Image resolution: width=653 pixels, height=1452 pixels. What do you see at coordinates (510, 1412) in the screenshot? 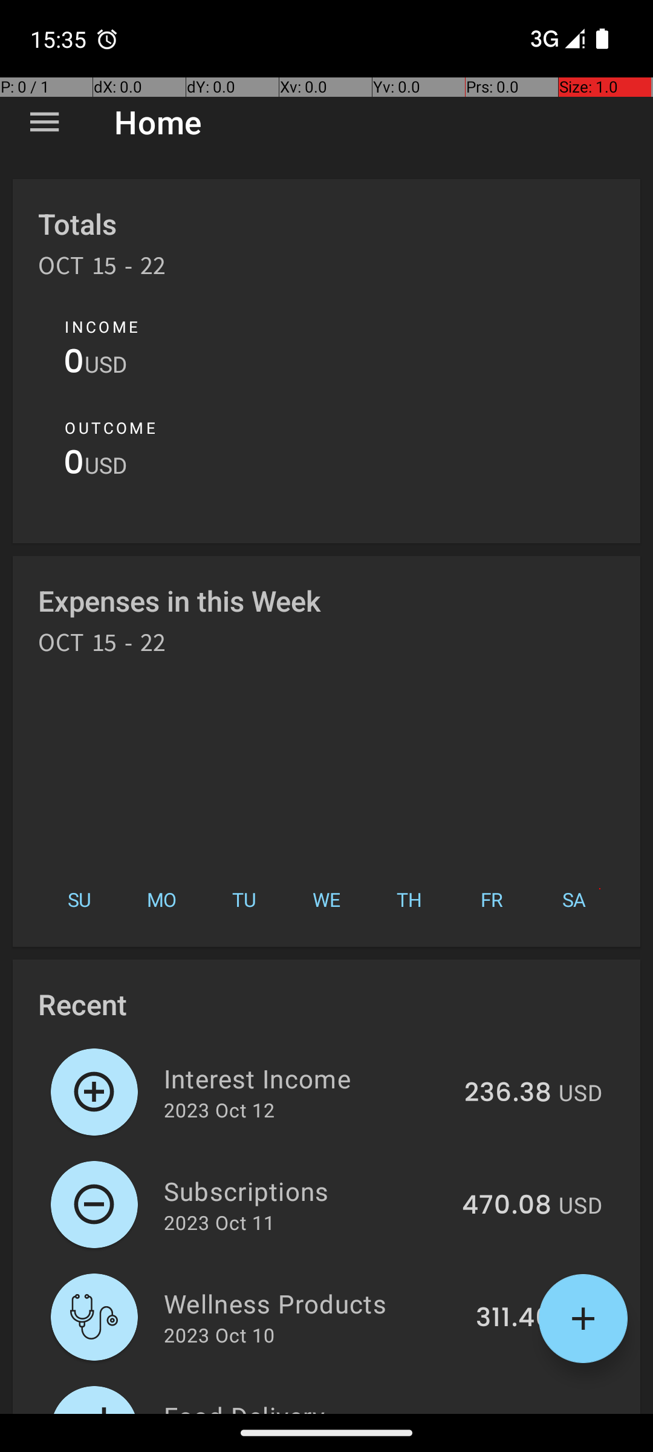
I see `298.51` at bounding box center [510, 1412].